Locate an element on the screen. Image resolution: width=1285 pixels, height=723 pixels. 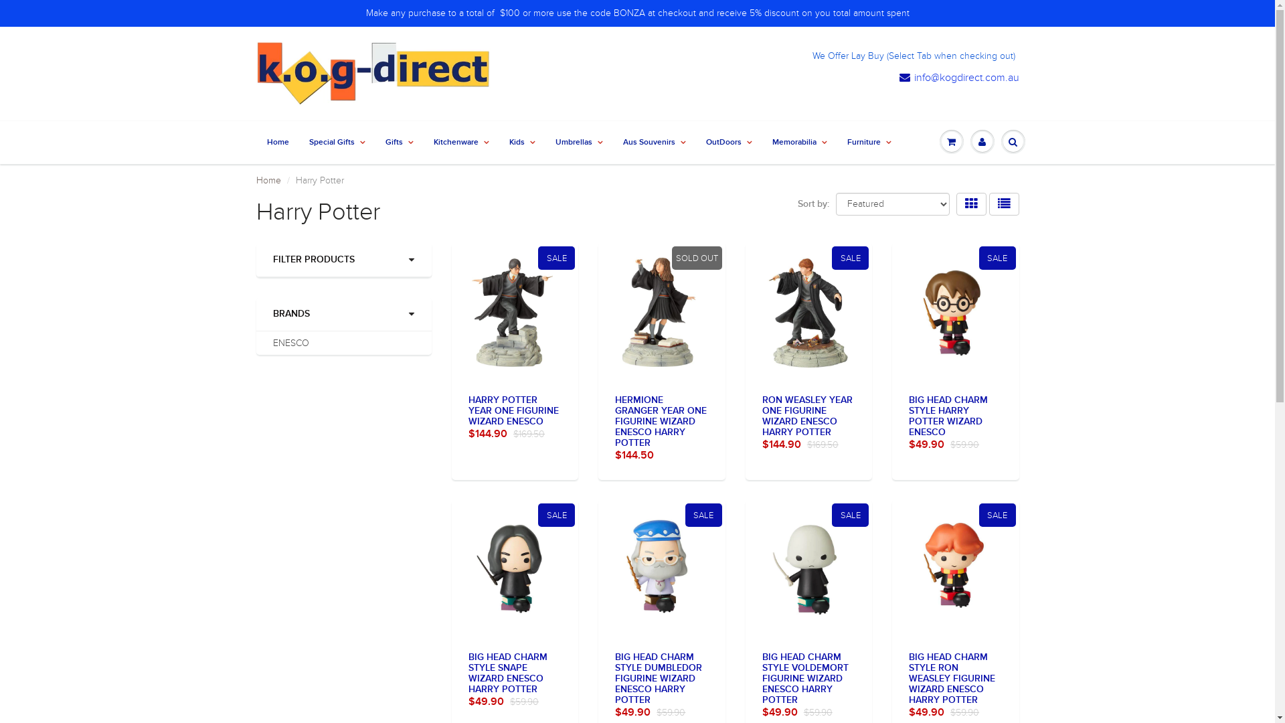
Furniture is located at coordinates (869, 143).